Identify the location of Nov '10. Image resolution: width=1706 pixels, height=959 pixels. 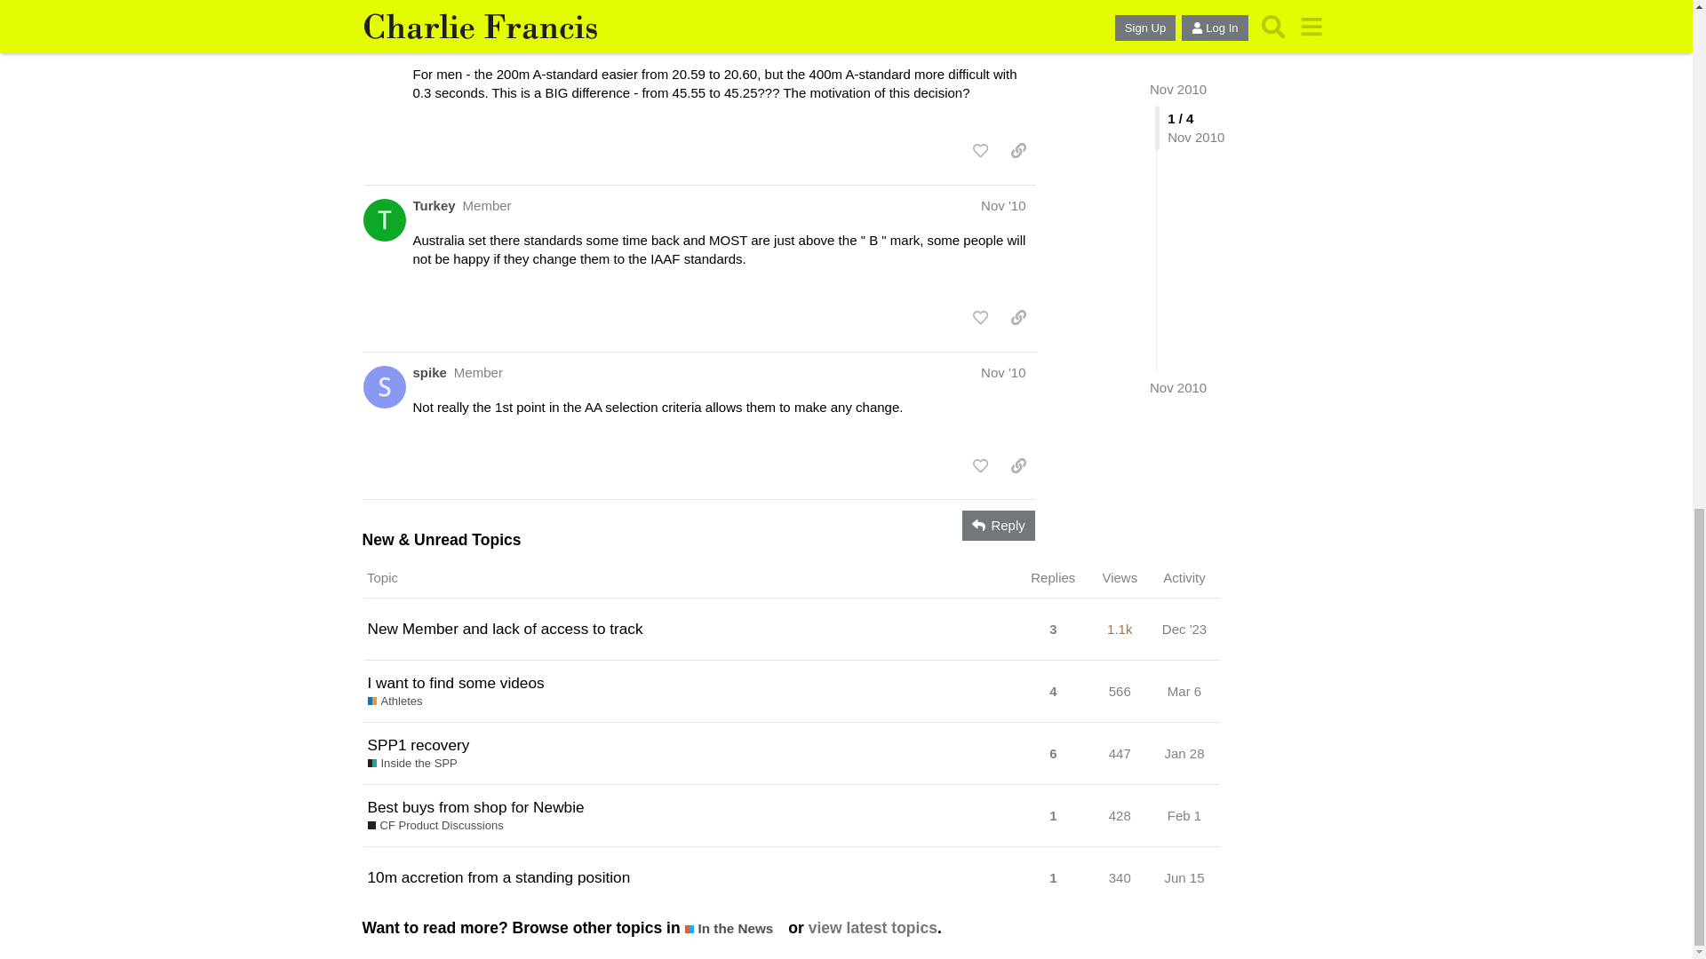
(1002, 372).